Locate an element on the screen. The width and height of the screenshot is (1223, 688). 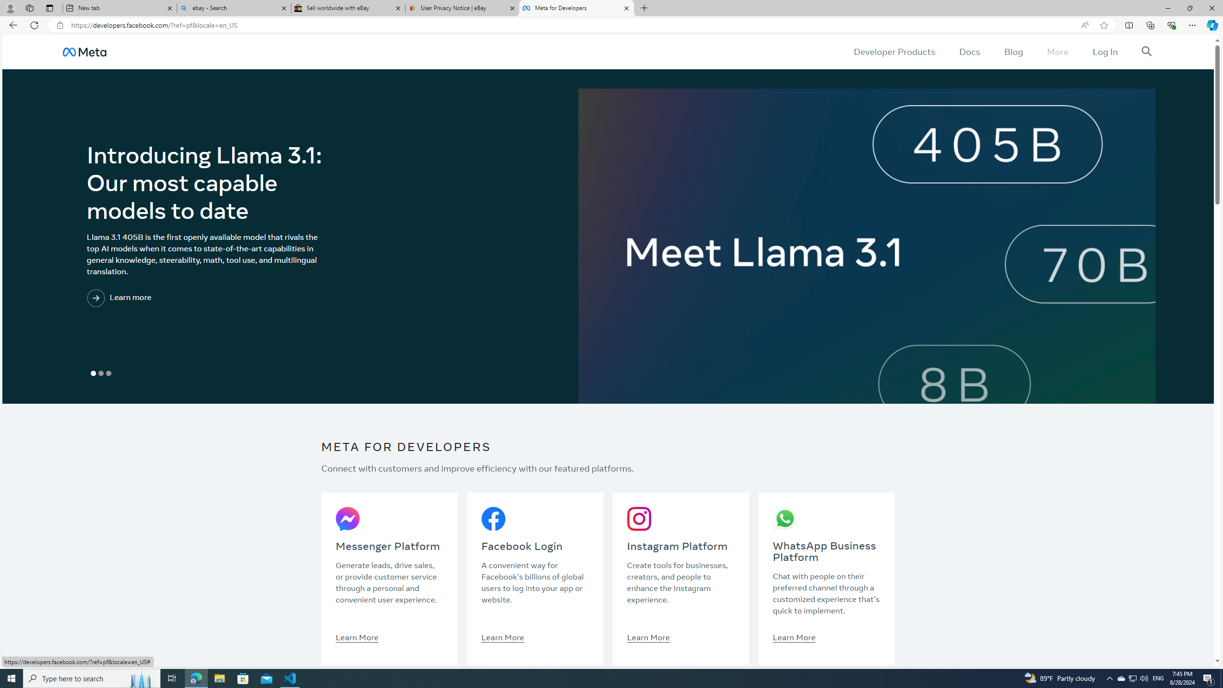
Learn More is located at coordinates (794, 637).